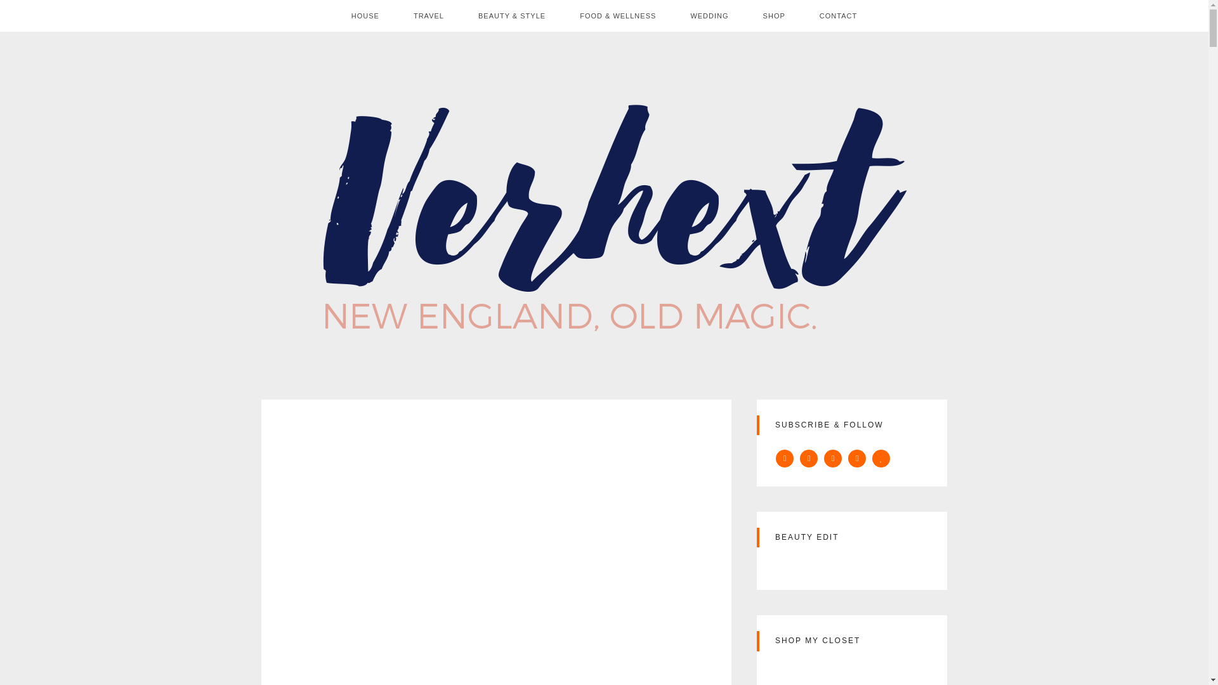  I want to click on CONTACT, so click(839, 15).